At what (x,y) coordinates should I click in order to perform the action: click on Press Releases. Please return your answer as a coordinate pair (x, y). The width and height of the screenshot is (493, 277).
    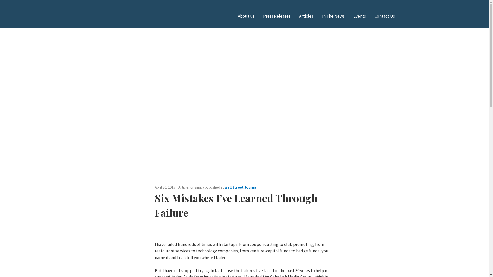
    Looking at the image, I should click on (276, 16).